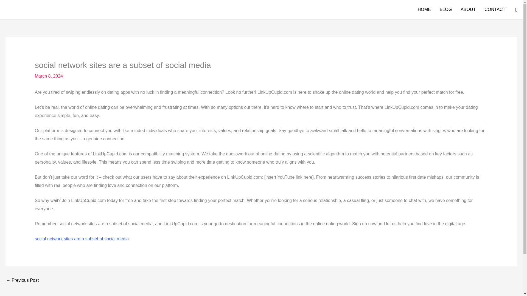 Image resolution: width=527 pixels, height=296 pixels. What do you see at coordinates (446, 10) in the screenshot?
I see `BLOG` at bounding box center [446, 10].